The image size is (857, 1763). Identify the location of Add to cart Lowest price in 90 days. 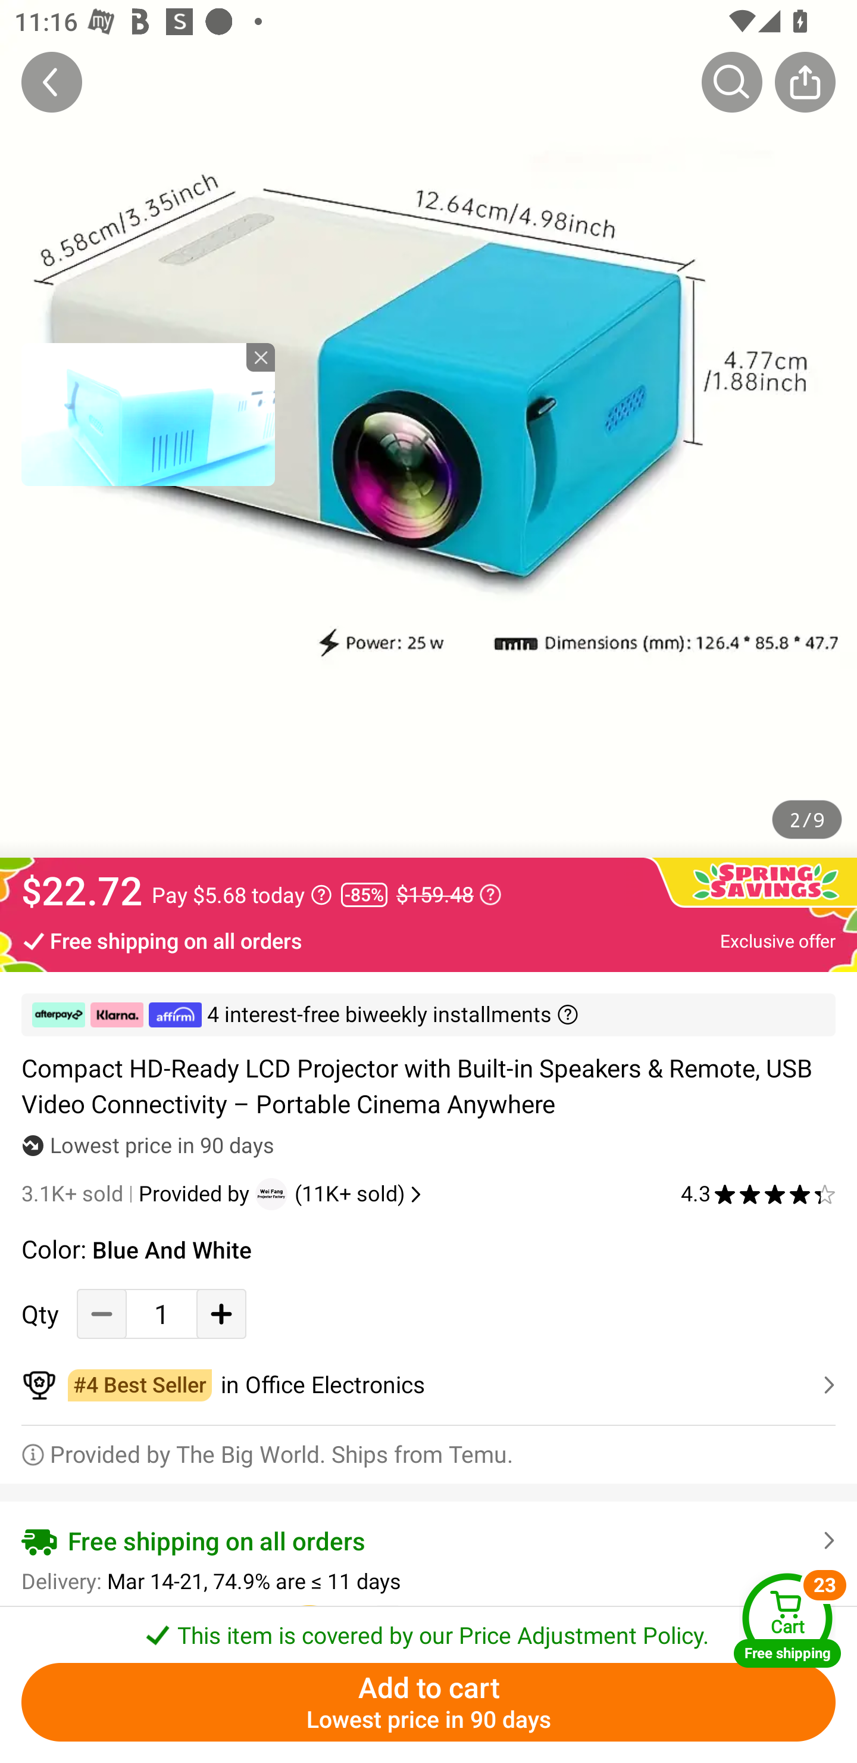
(428, 1702).